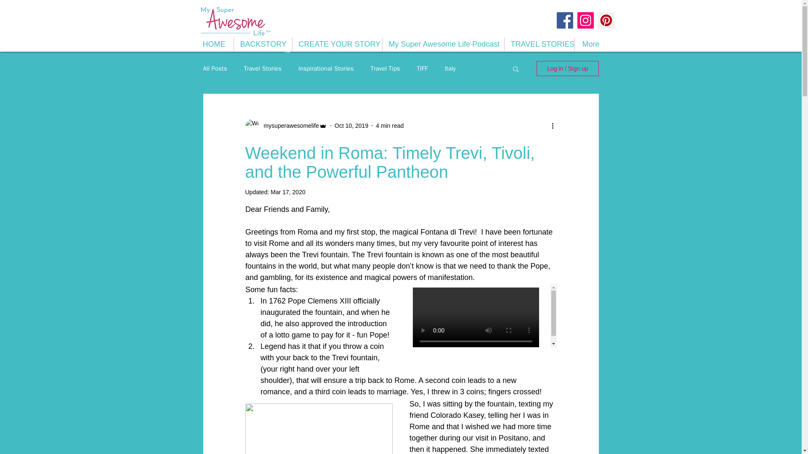 This screenshot has height=454, width=808. Describe the element at coordinates (326, 69) in the screenshot. I see `Inspirational Stories` at that location.